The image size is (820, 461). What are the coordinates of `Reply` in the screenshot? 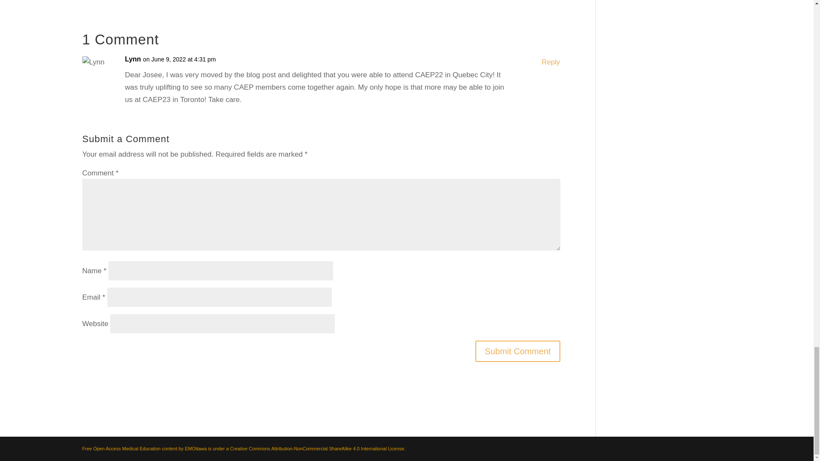 It's located at (551, 62).